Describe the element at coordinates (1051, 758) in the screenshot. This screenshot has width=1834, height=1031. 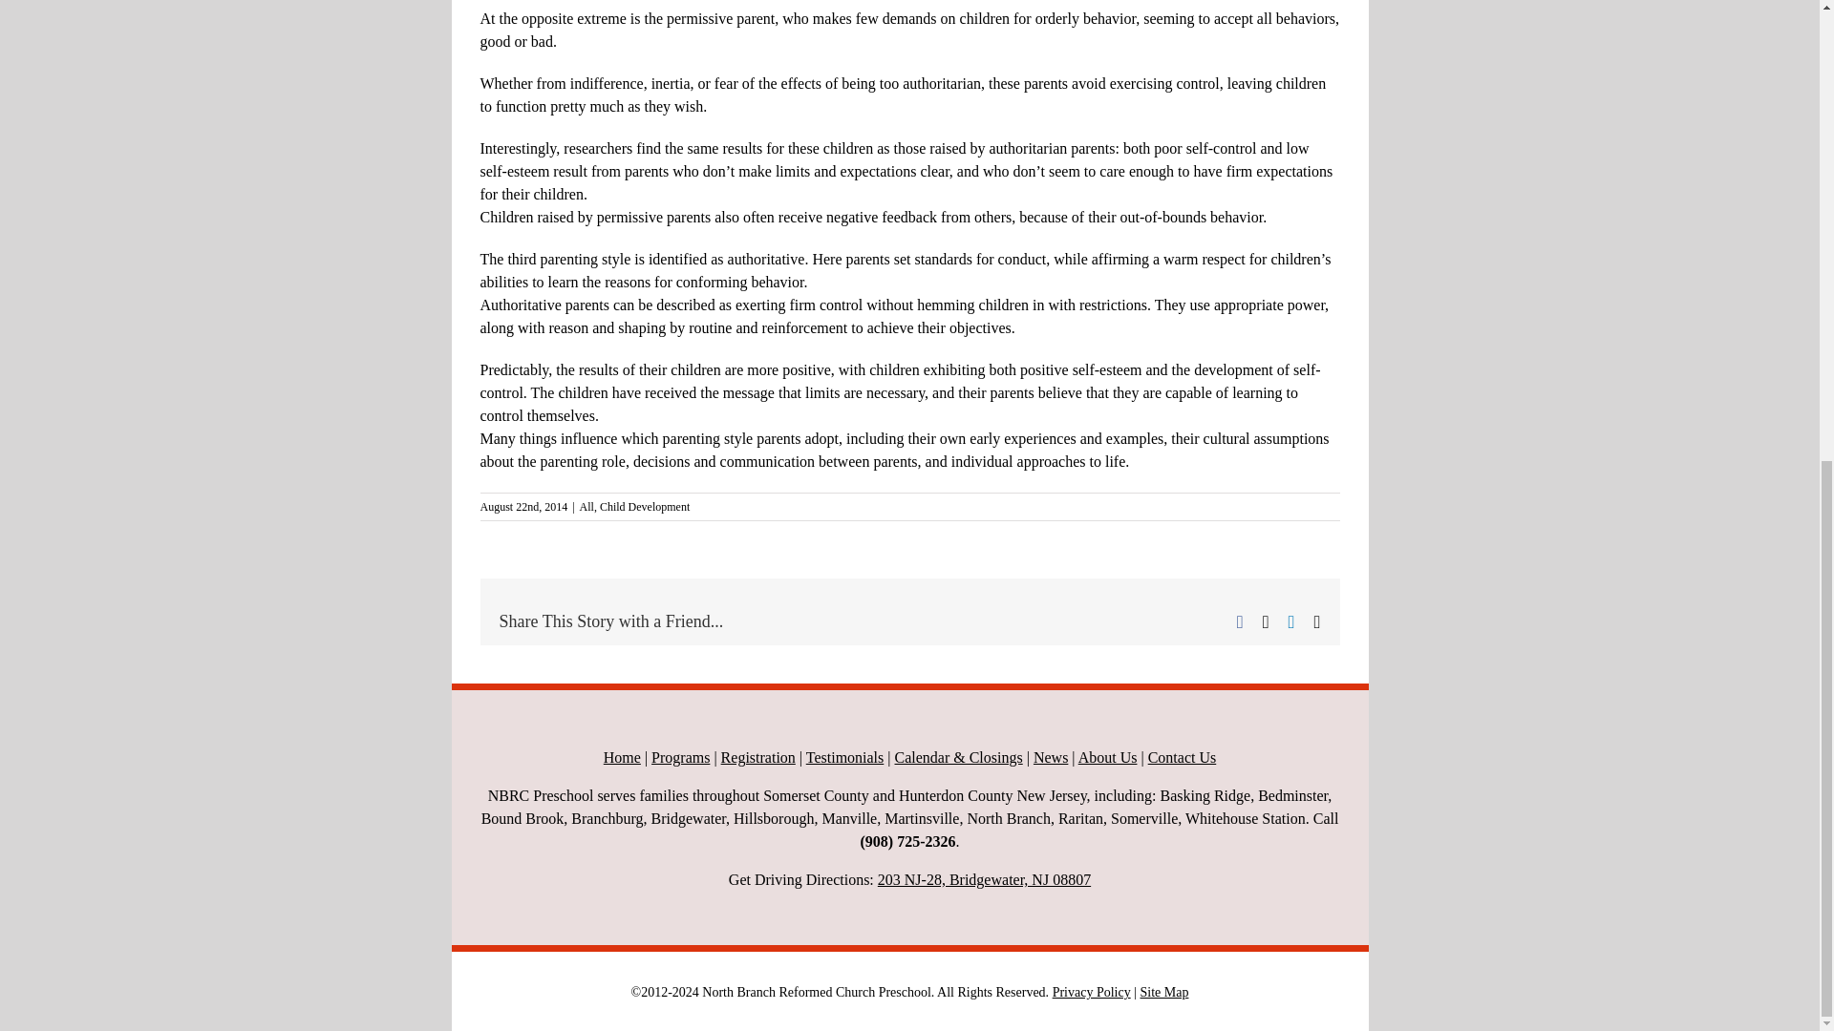
I see `Preschool News` at that location.